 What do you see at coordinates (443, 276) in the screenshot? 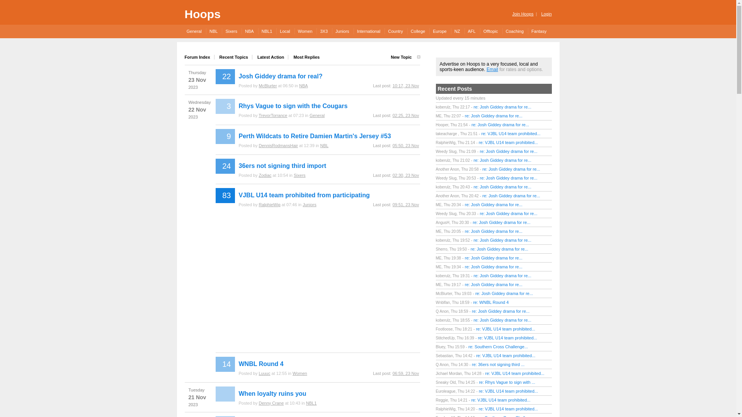
I see `koberulz` at bounding box center [443, 276].